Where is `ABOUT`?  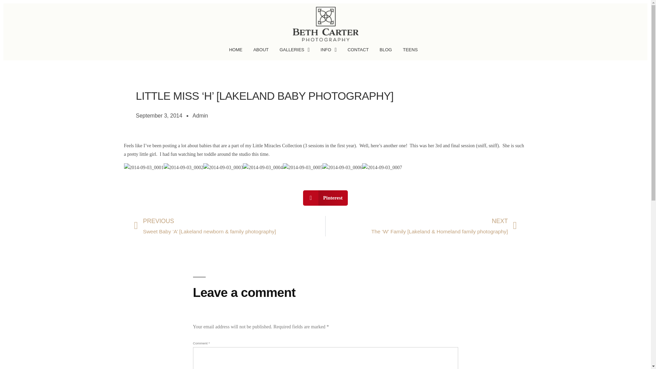 ABOUT is located at coordinates (263, 52).